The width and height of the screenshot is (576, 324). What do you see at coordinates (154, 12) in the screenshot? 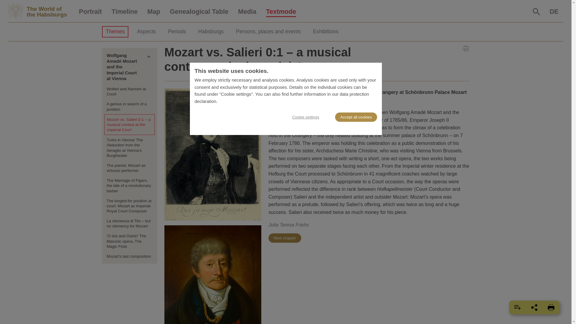
I see `Map` at bounding box center [154, 12].